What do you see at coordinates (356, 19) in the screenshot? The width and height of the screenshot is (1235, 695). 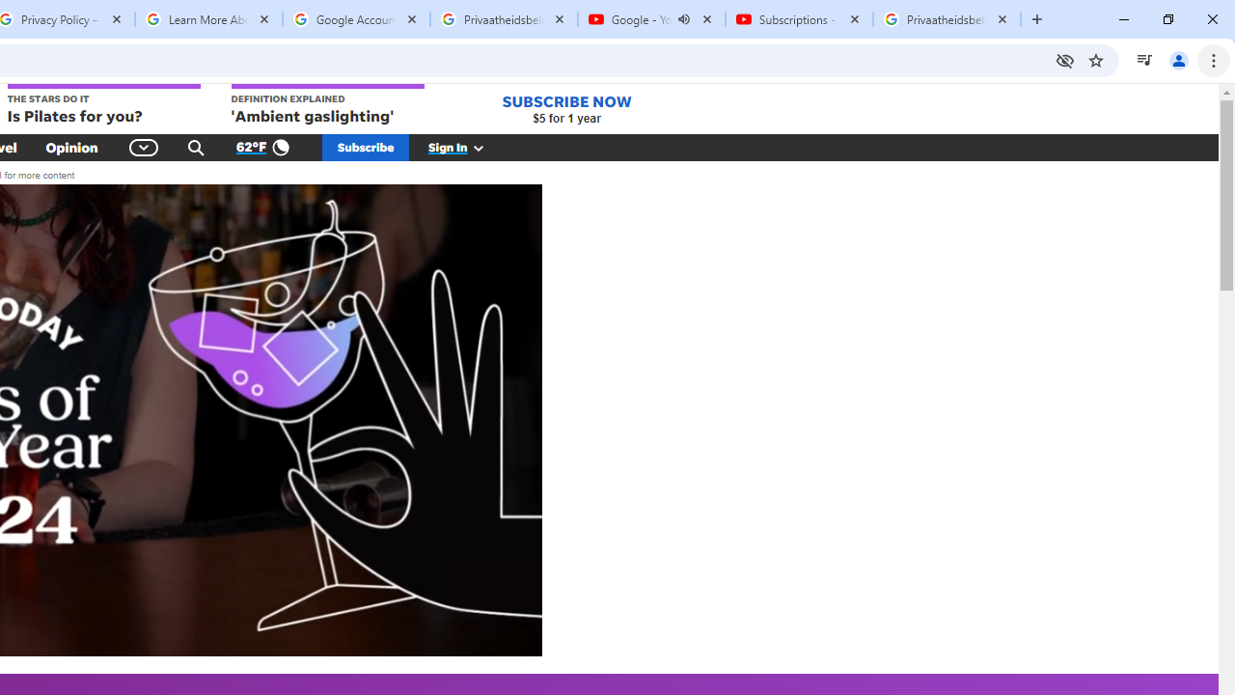 I see `Google Account` at bounding box center [356, 19].